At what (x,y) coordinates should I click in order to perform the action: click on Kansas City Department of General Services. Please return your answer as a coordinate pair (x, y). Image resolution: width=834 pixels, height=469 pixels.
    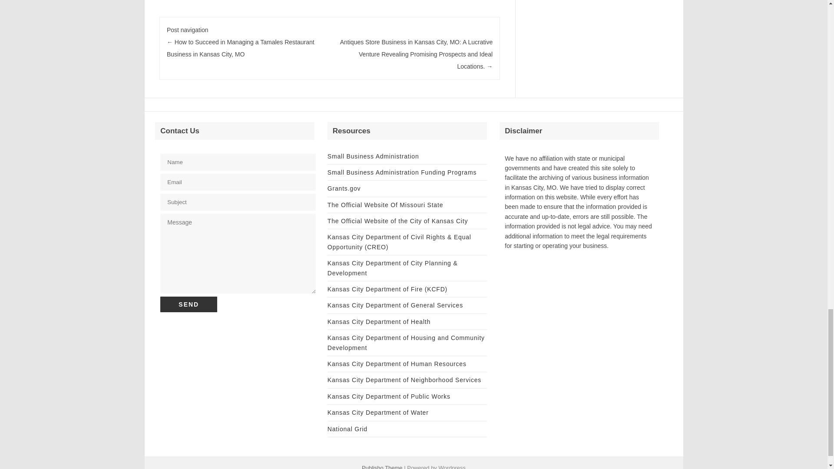
    Looking at the image, I should click on (395, 305).